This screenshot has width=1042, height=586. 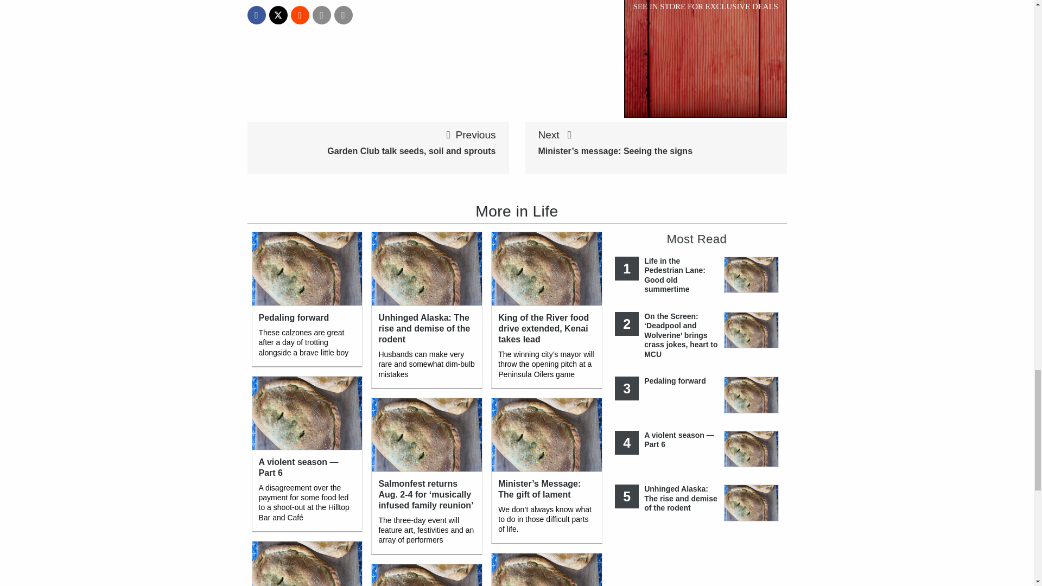 What do you see at coordinates (706, 59) in the screenshot?
I see `3rd party ad content` at bounding box center [706, 59].